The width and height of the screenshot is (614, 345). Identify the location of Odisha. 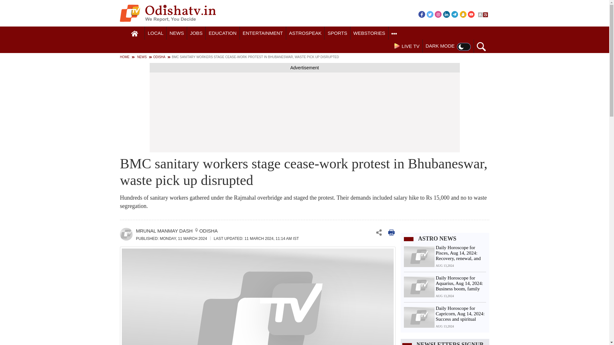
(155, 33).